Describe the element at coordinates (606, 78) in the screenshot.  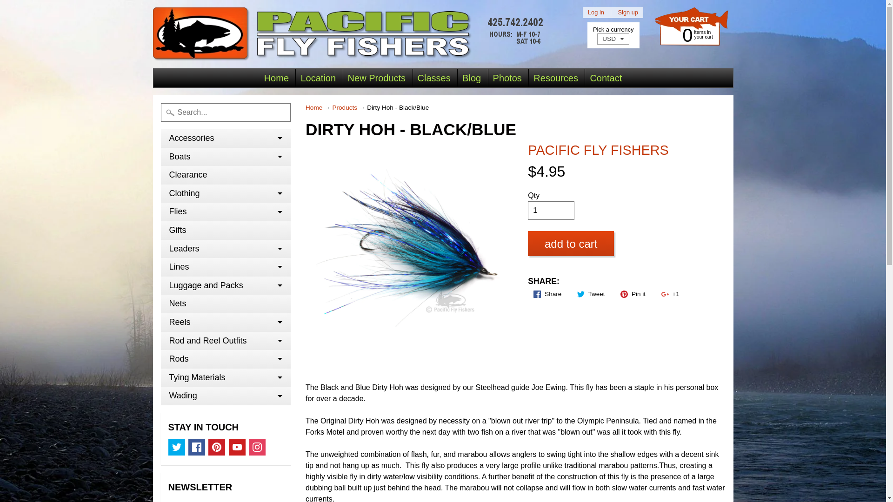
I see `Contact` at that location.